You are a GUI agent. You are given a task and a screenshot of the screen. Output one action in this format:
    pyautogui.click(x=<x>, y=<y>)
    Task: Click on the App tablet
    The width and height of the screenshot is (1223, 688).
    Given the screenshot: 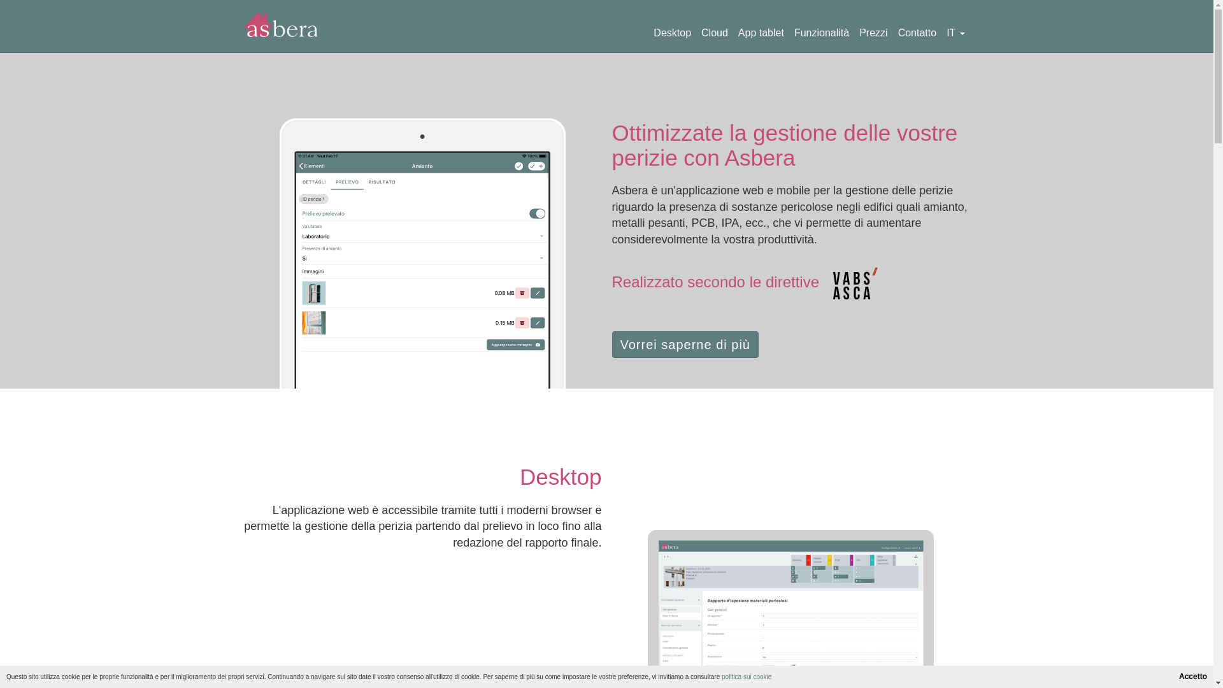 What is the action you would take?
    pyautogui.click(x=761, y=28)
    